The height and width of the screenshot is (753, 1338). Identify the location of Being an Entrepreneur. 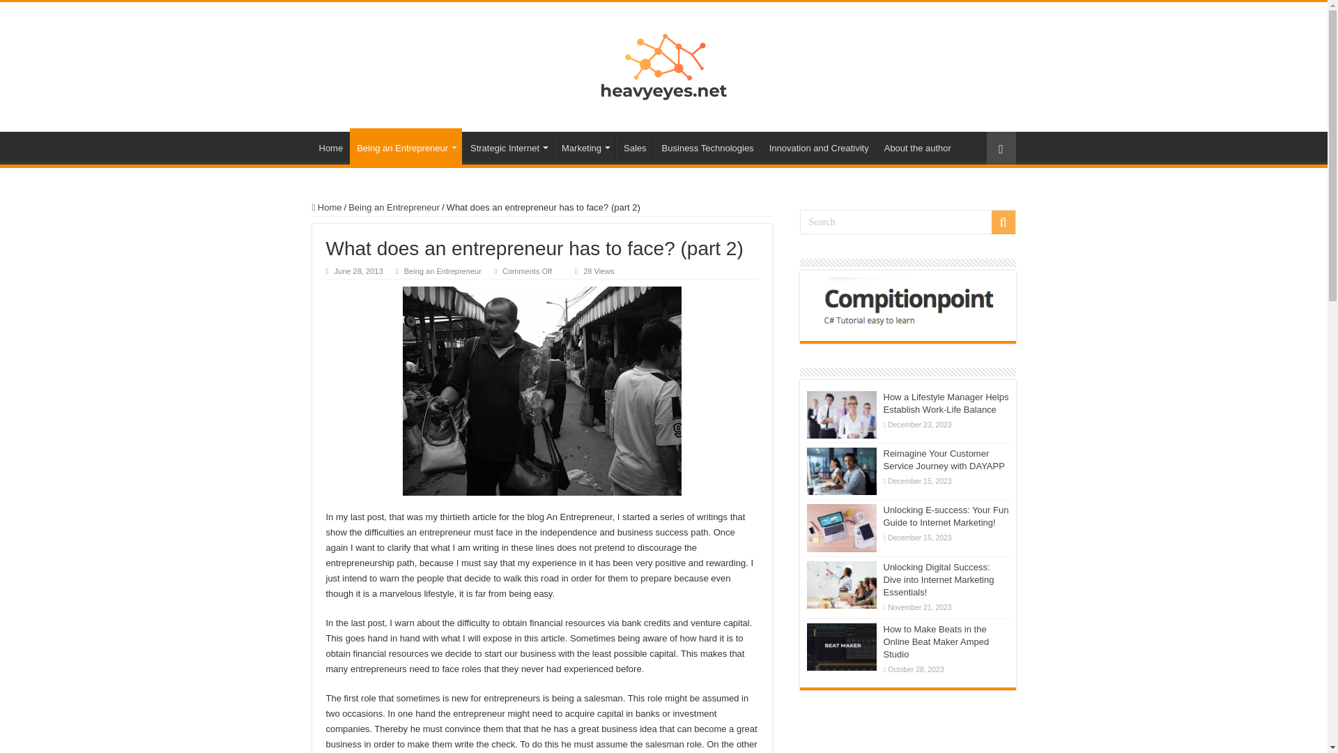
(406, 146).